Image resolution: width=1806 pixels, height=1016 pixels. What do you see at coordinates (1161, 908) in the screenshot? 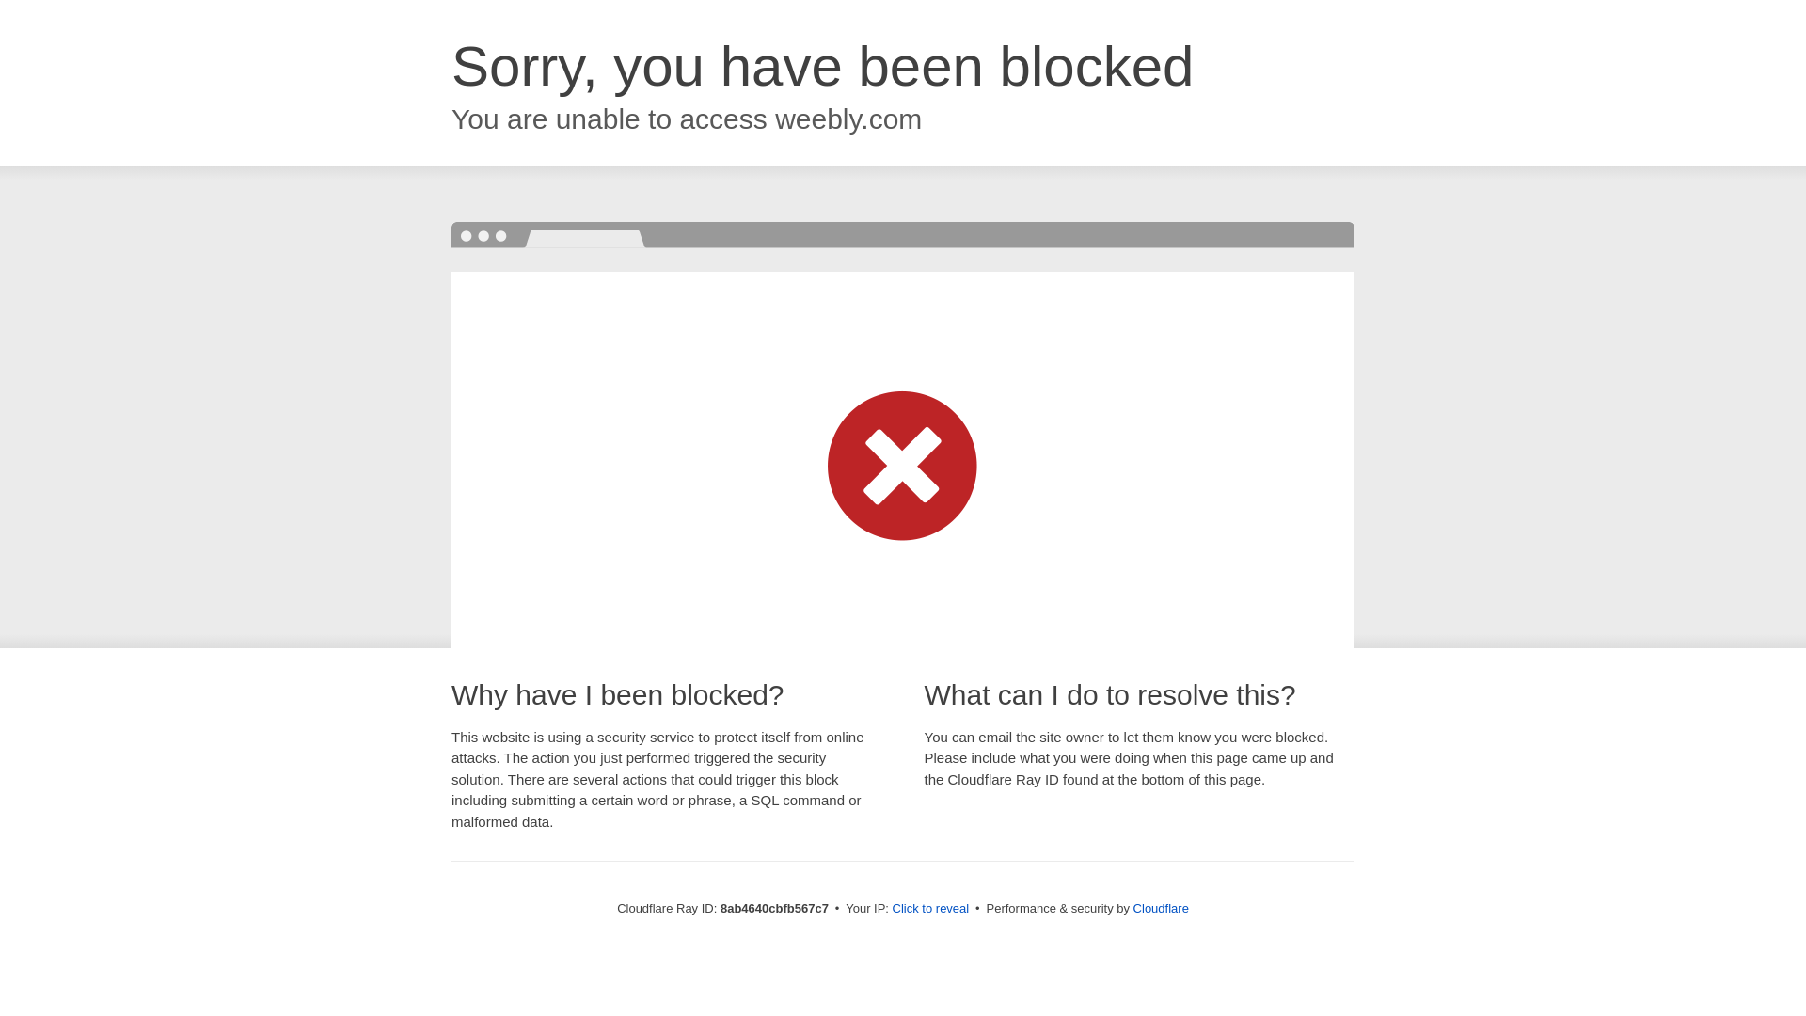
I see `Cloudflare` at bounding box center [1161, 908].